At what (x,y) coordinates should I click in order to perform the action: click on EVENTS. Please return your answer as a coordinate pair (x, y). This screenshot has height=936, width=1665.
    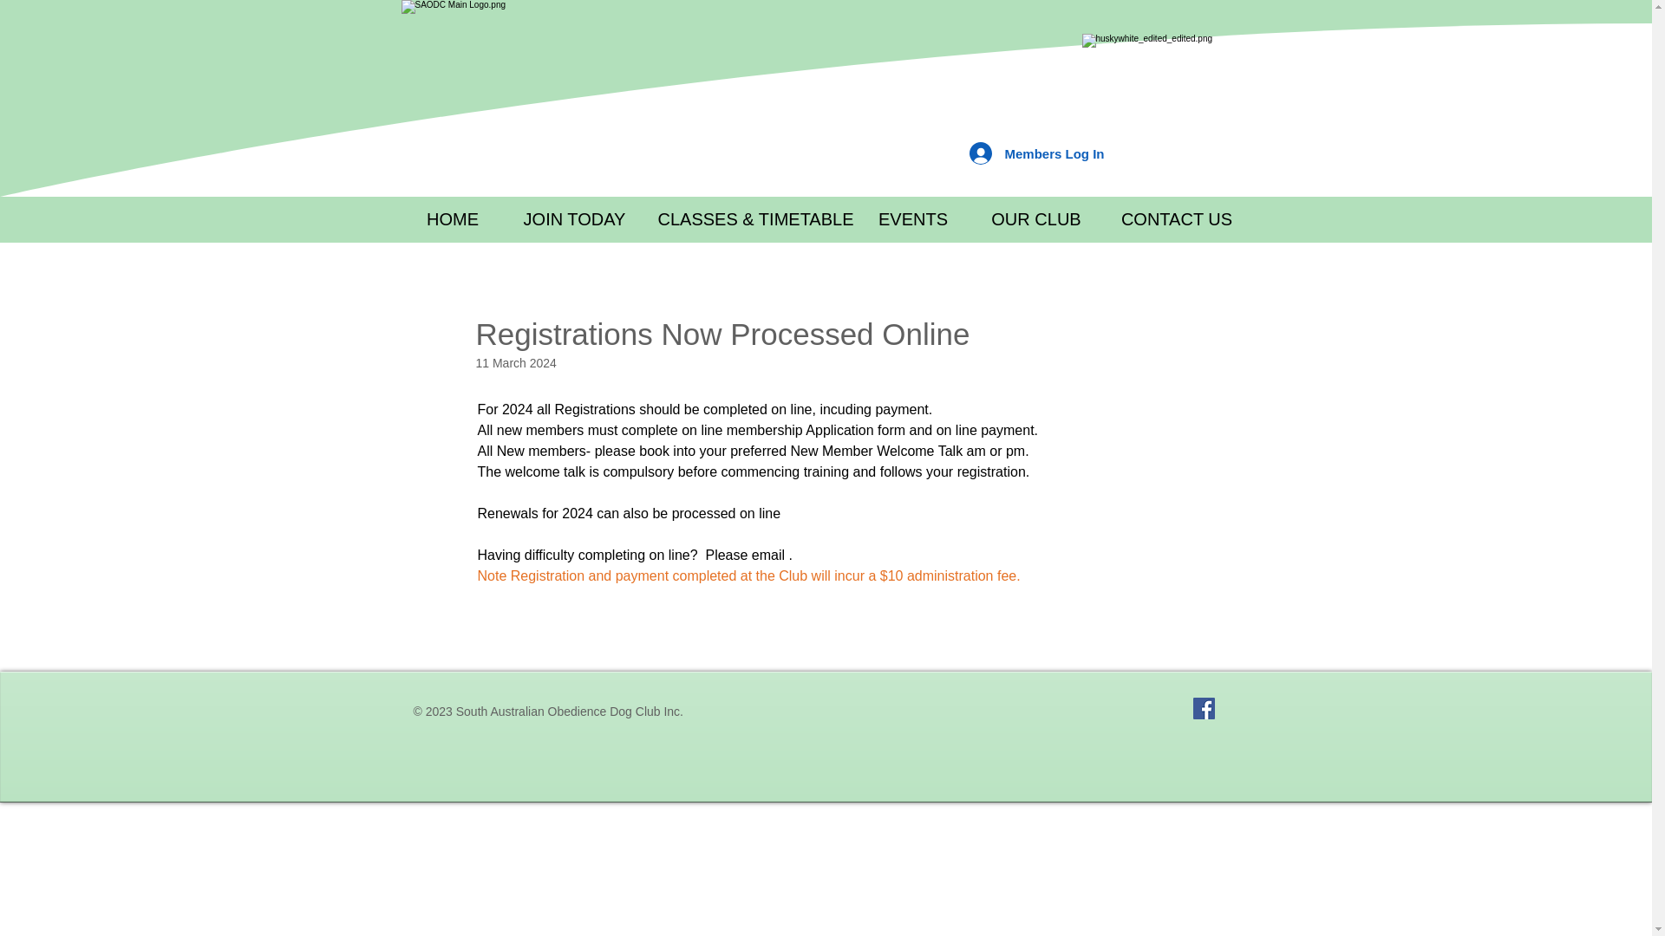
    Looking at the image, I should click on (914, 218).